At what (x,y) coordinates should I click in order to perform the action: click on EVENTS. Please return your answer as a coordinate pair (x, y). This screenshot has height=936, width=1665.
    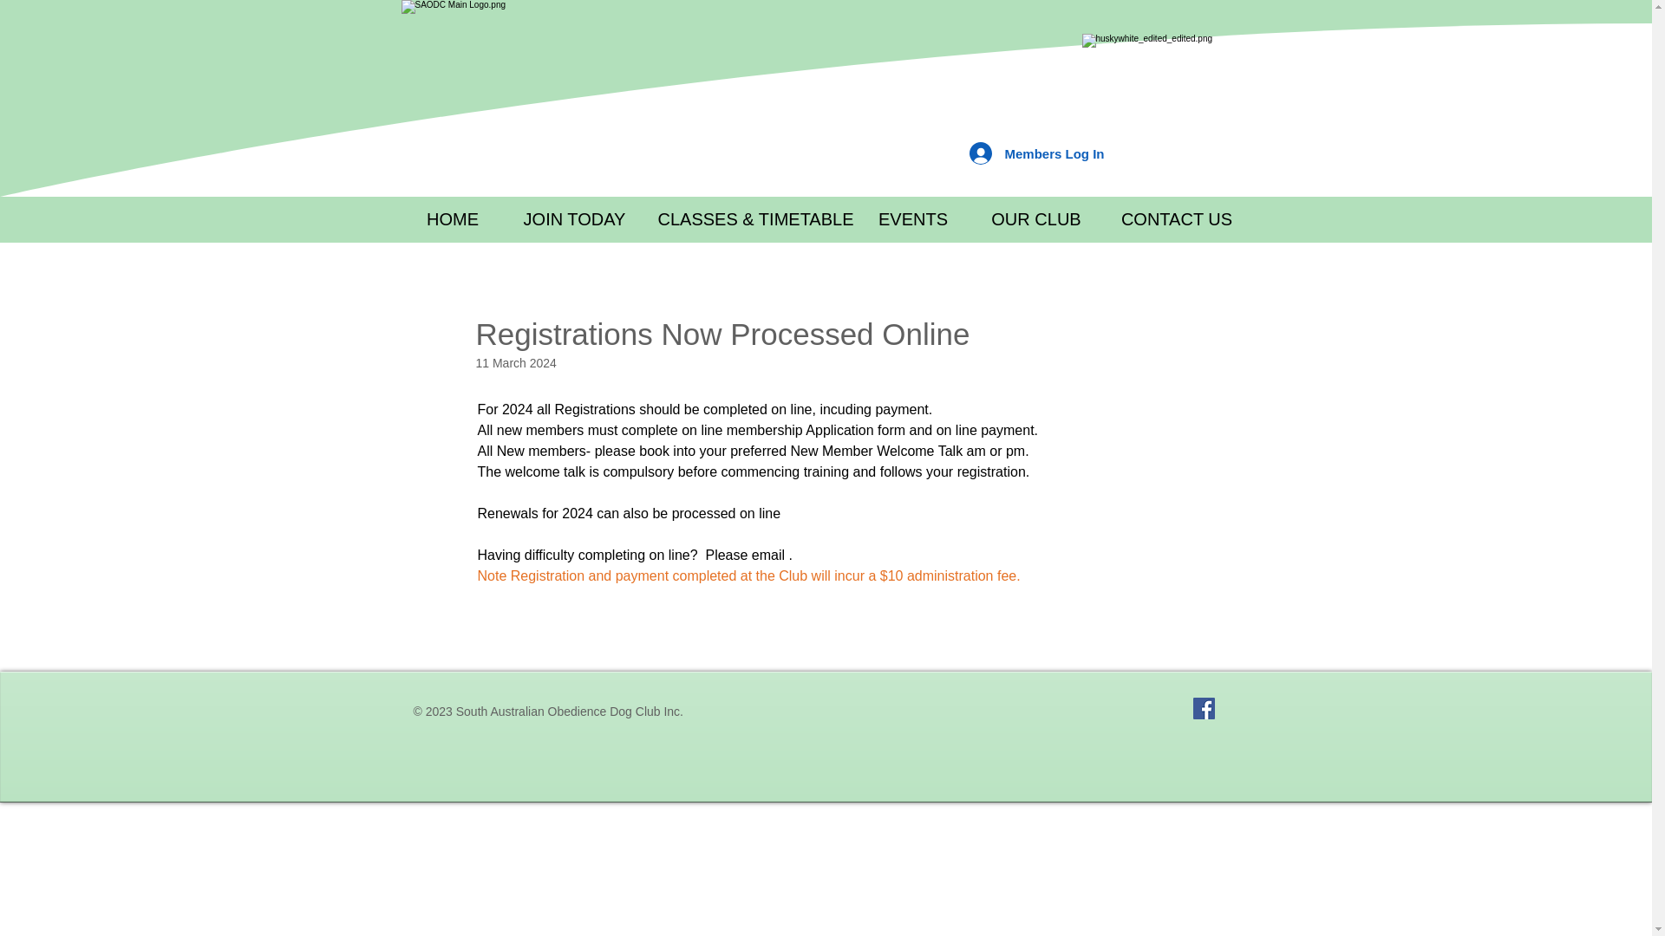
    Looking at the image, I should click on (914, 218).